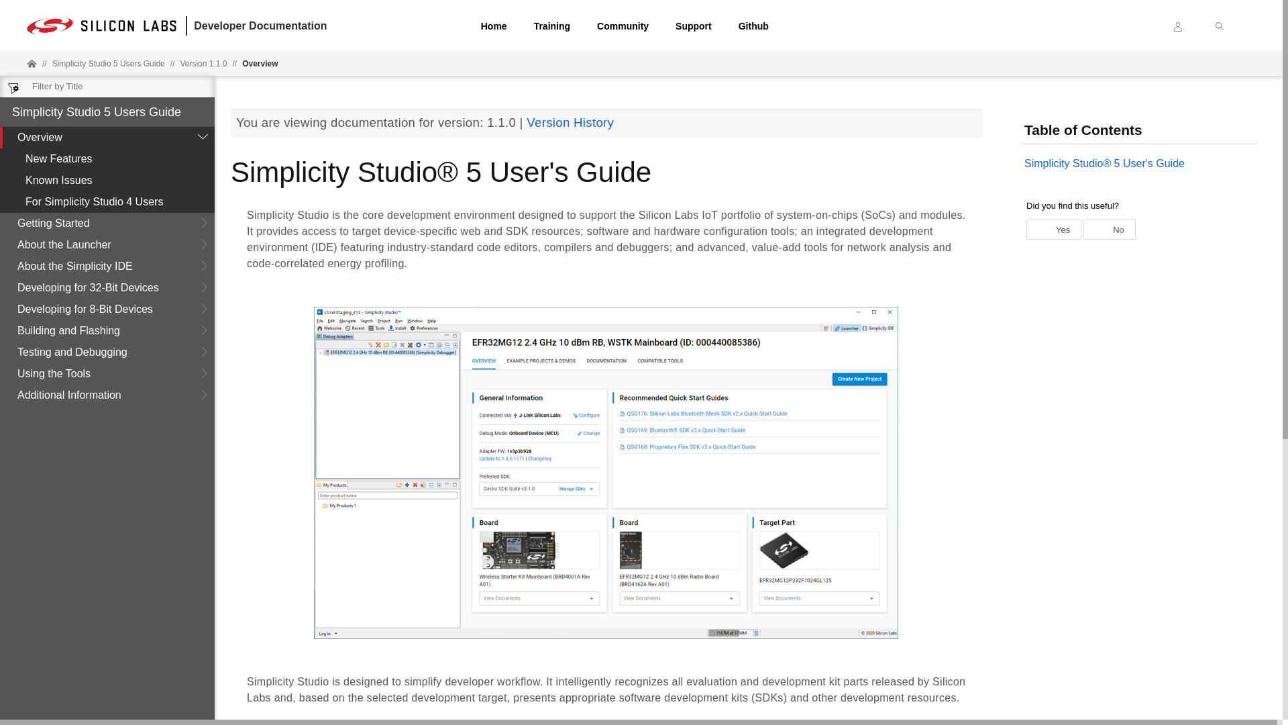 Image resolution: width=1288 pixels, height=725 pixels. I want to click on Version 1.1.0, so click(203, 63).